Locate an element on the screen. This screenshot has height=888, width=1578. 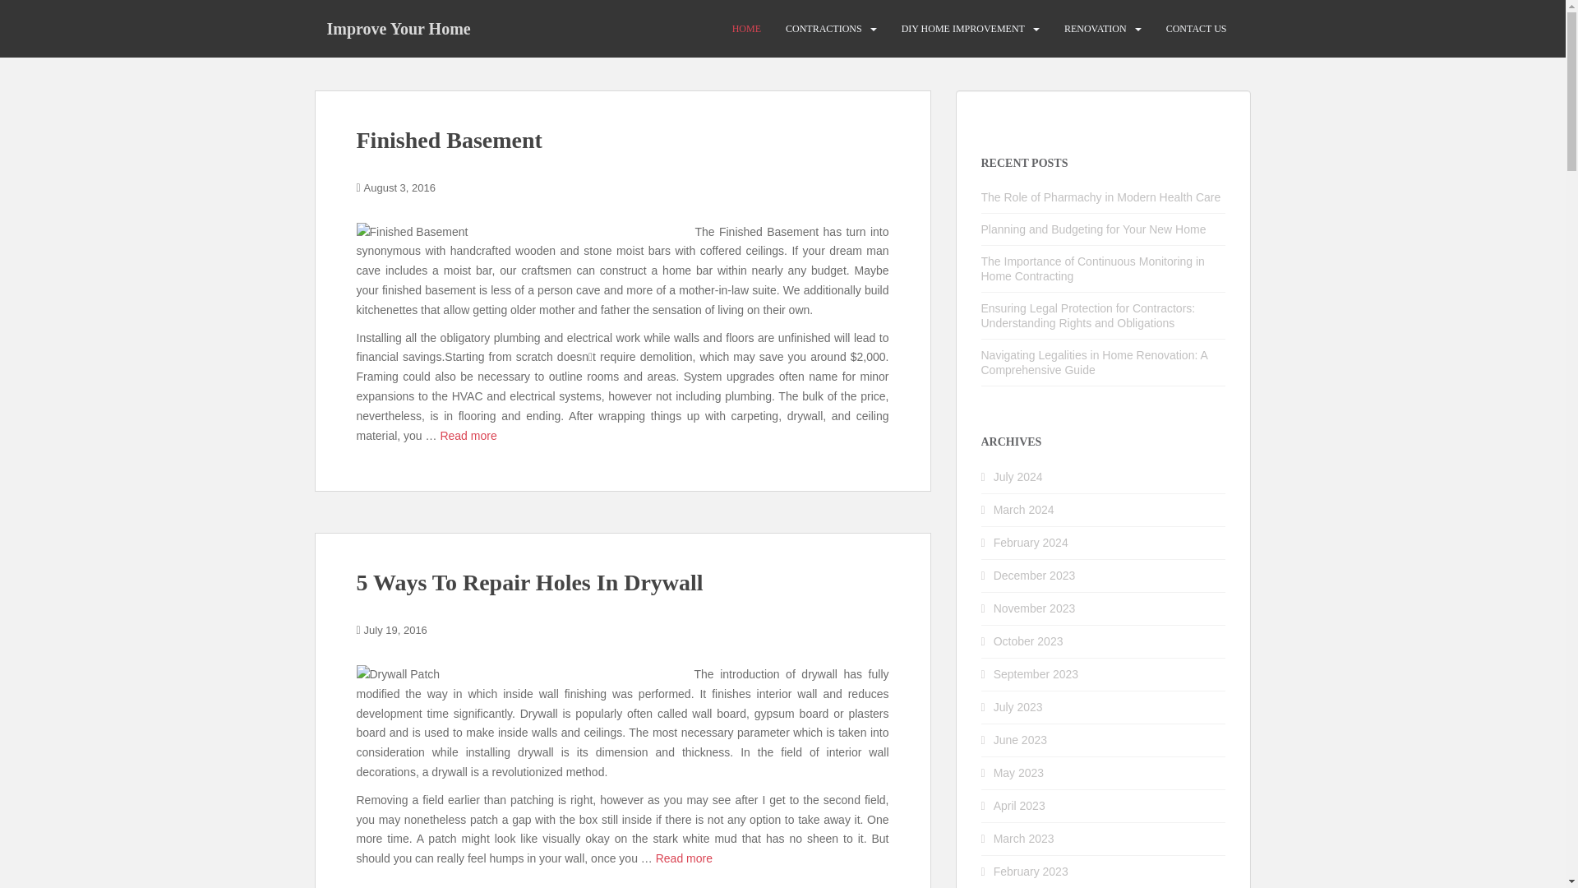
Read more is located at coordinates (468, 435).